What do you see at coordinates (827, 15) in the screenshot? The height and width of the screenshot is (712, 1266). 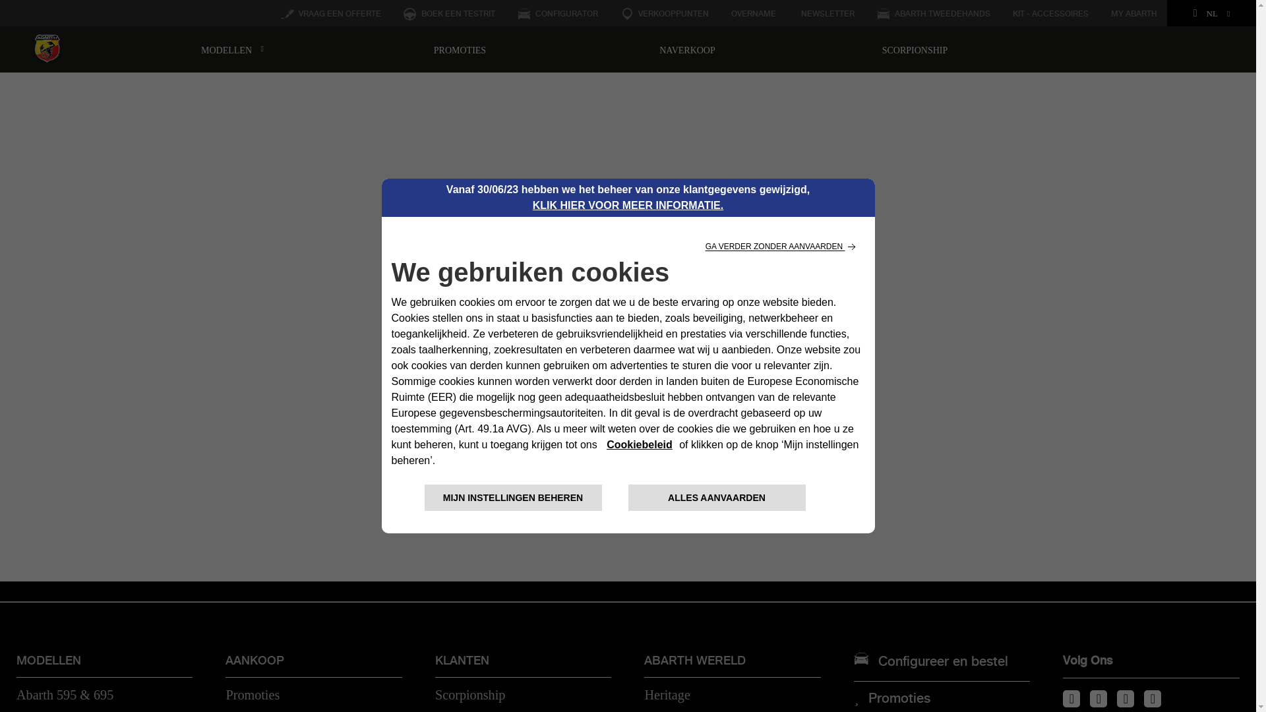 I see `NEWSLETTER` at bounding box center [827, 15].